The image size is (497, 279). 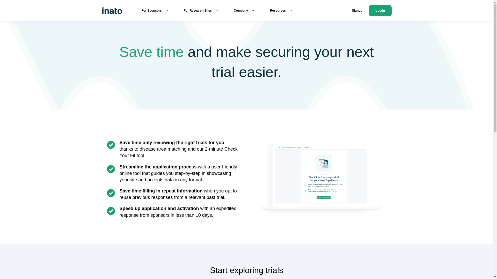 I want to click on For Research Sites, so click(x=201, y=10).